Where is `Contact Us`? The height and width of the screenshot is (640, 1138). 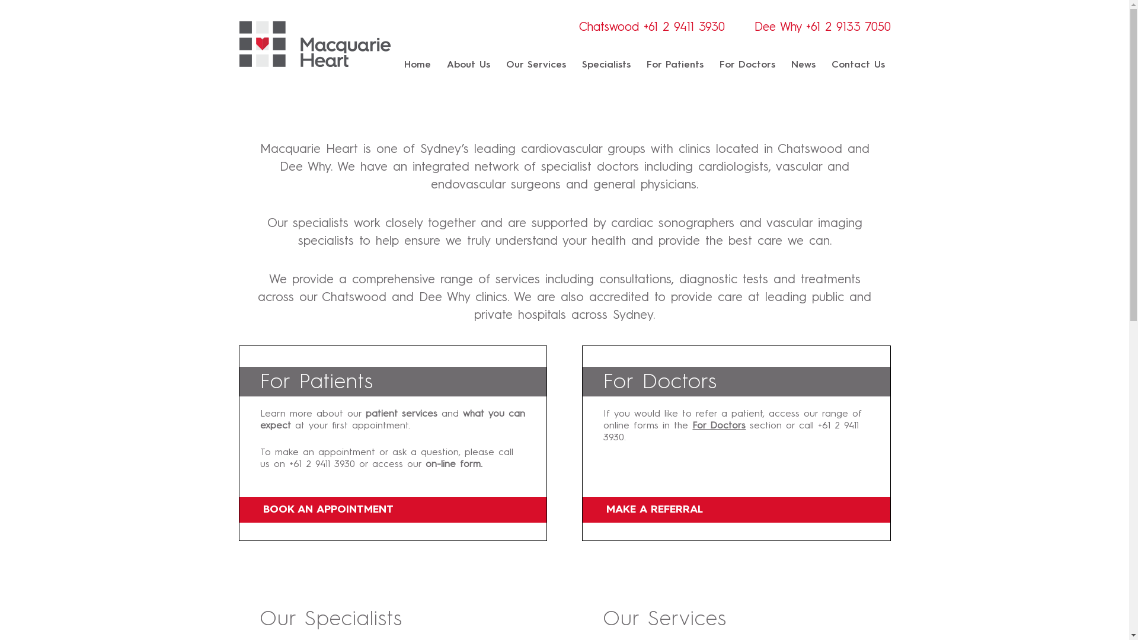 Contact Us is located at coordinates (858, 65).